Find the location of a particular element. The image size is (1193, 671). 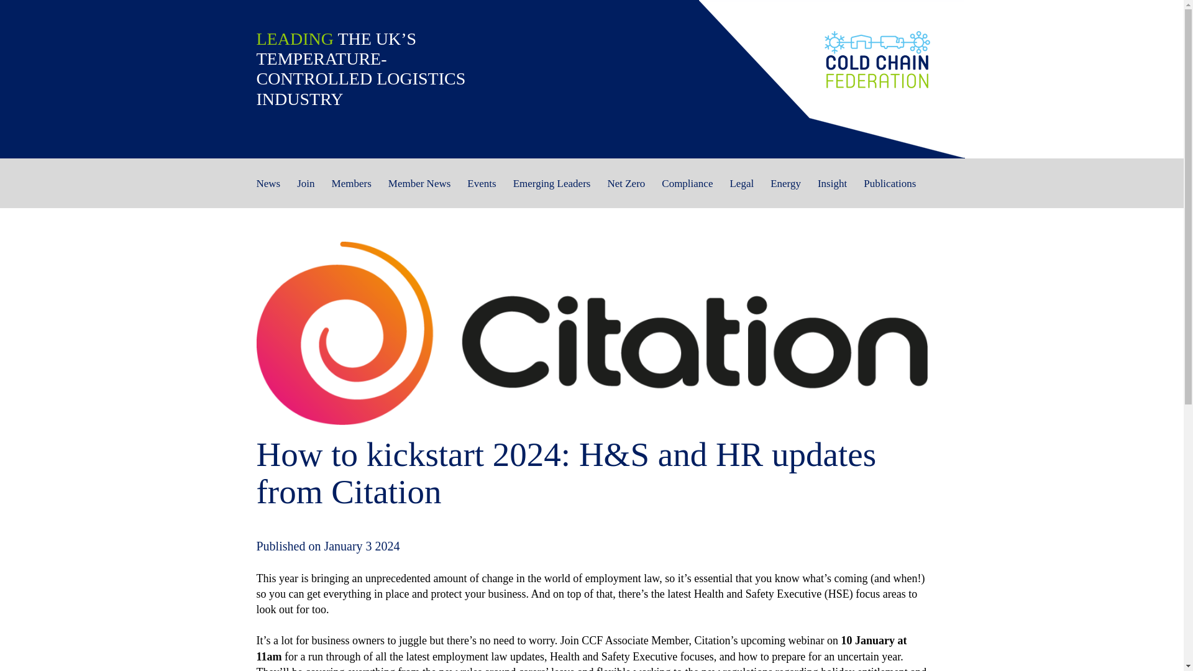

Member News is located at coordinates (419, 191).